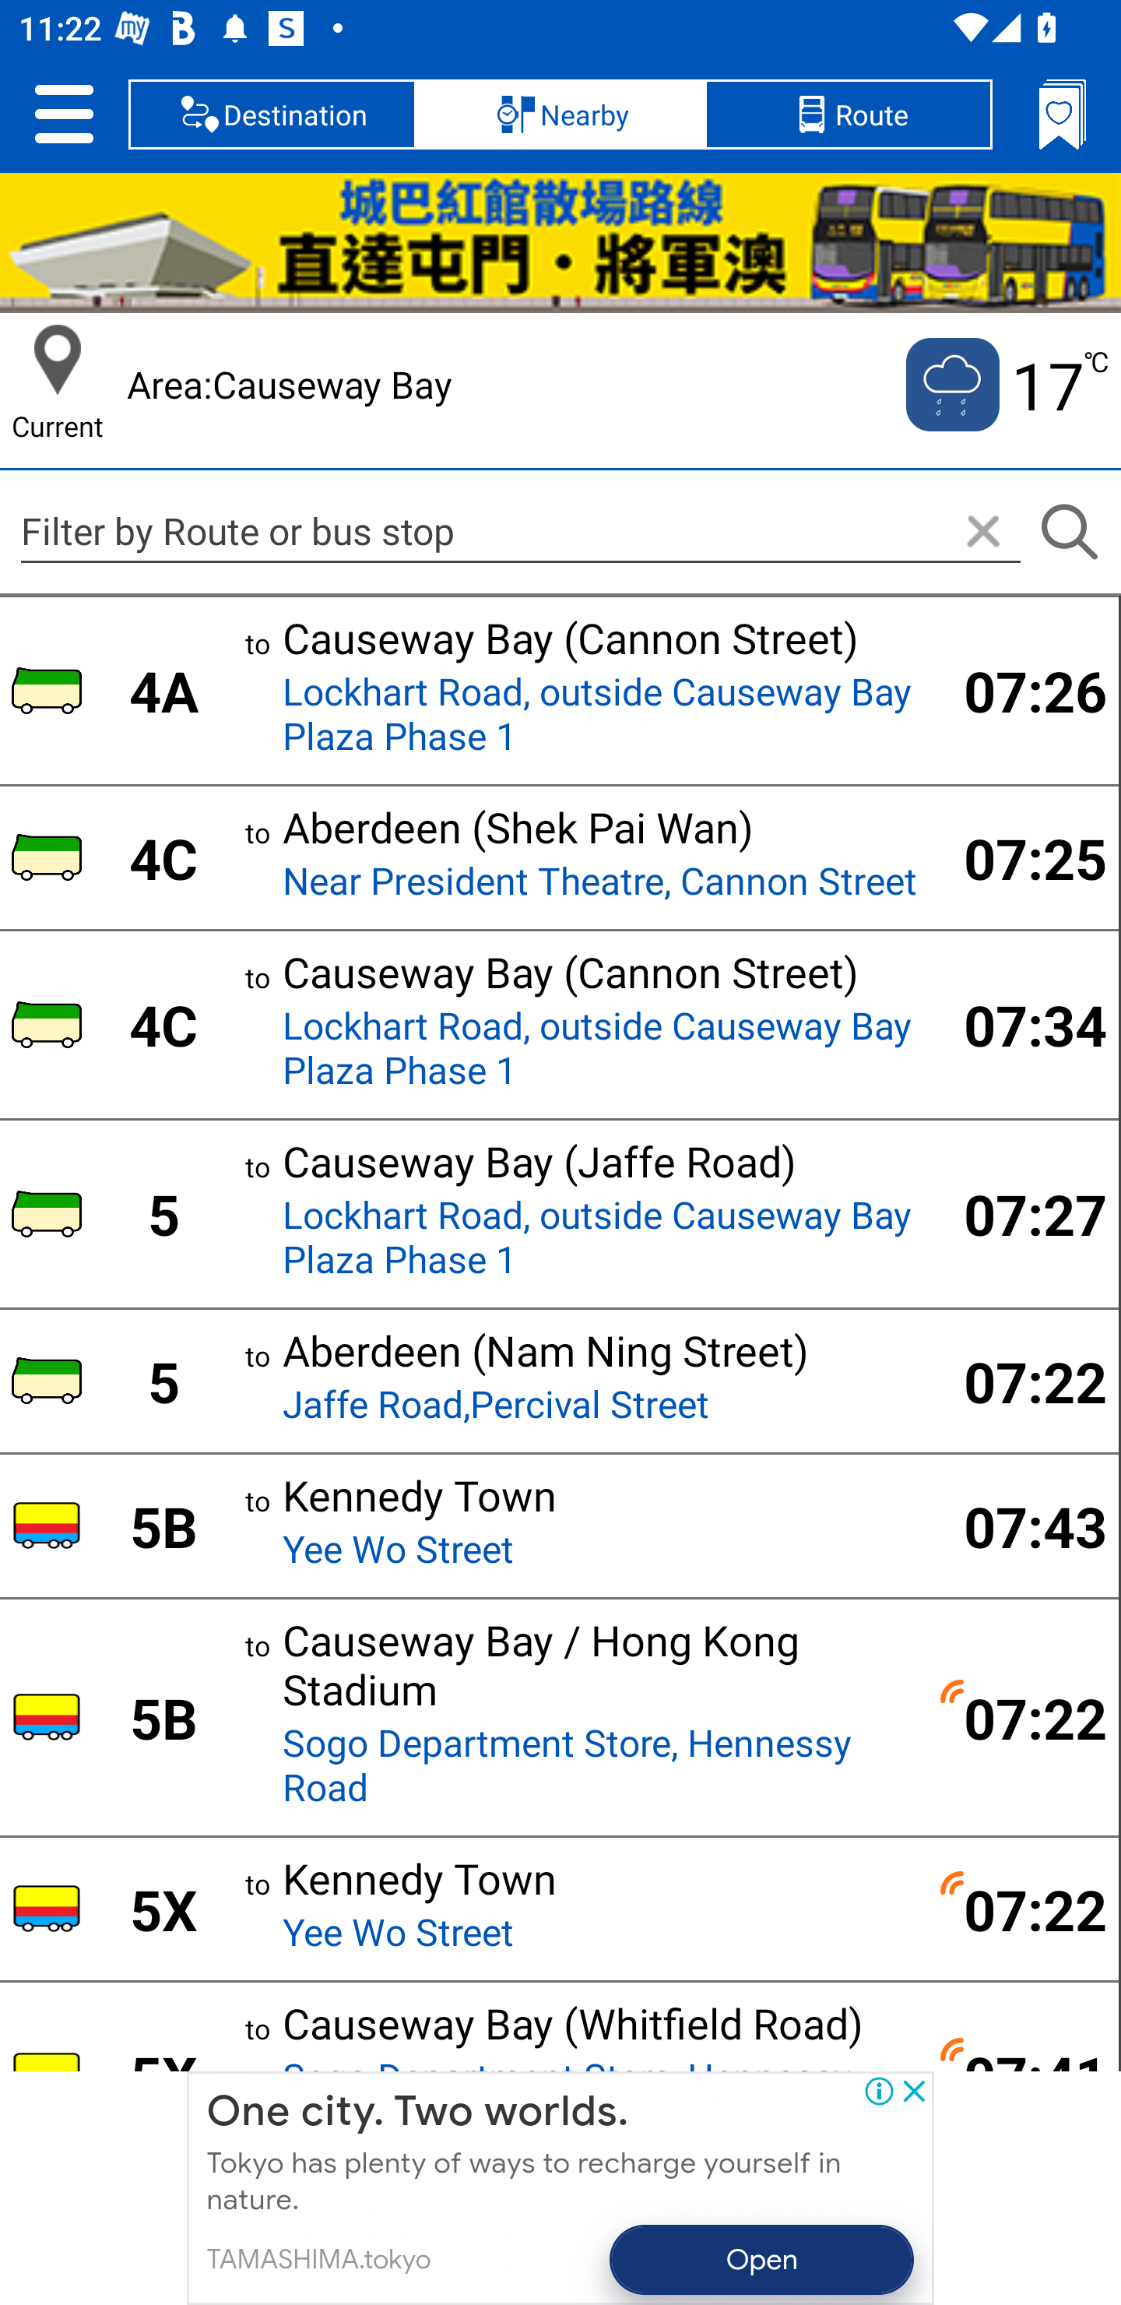 The width and height of the screenshot is (1121, 2305). Describe the element at coordinates (318, 2260) in the screenshot. I see `TAMASHIMA.tokyo` at that location.